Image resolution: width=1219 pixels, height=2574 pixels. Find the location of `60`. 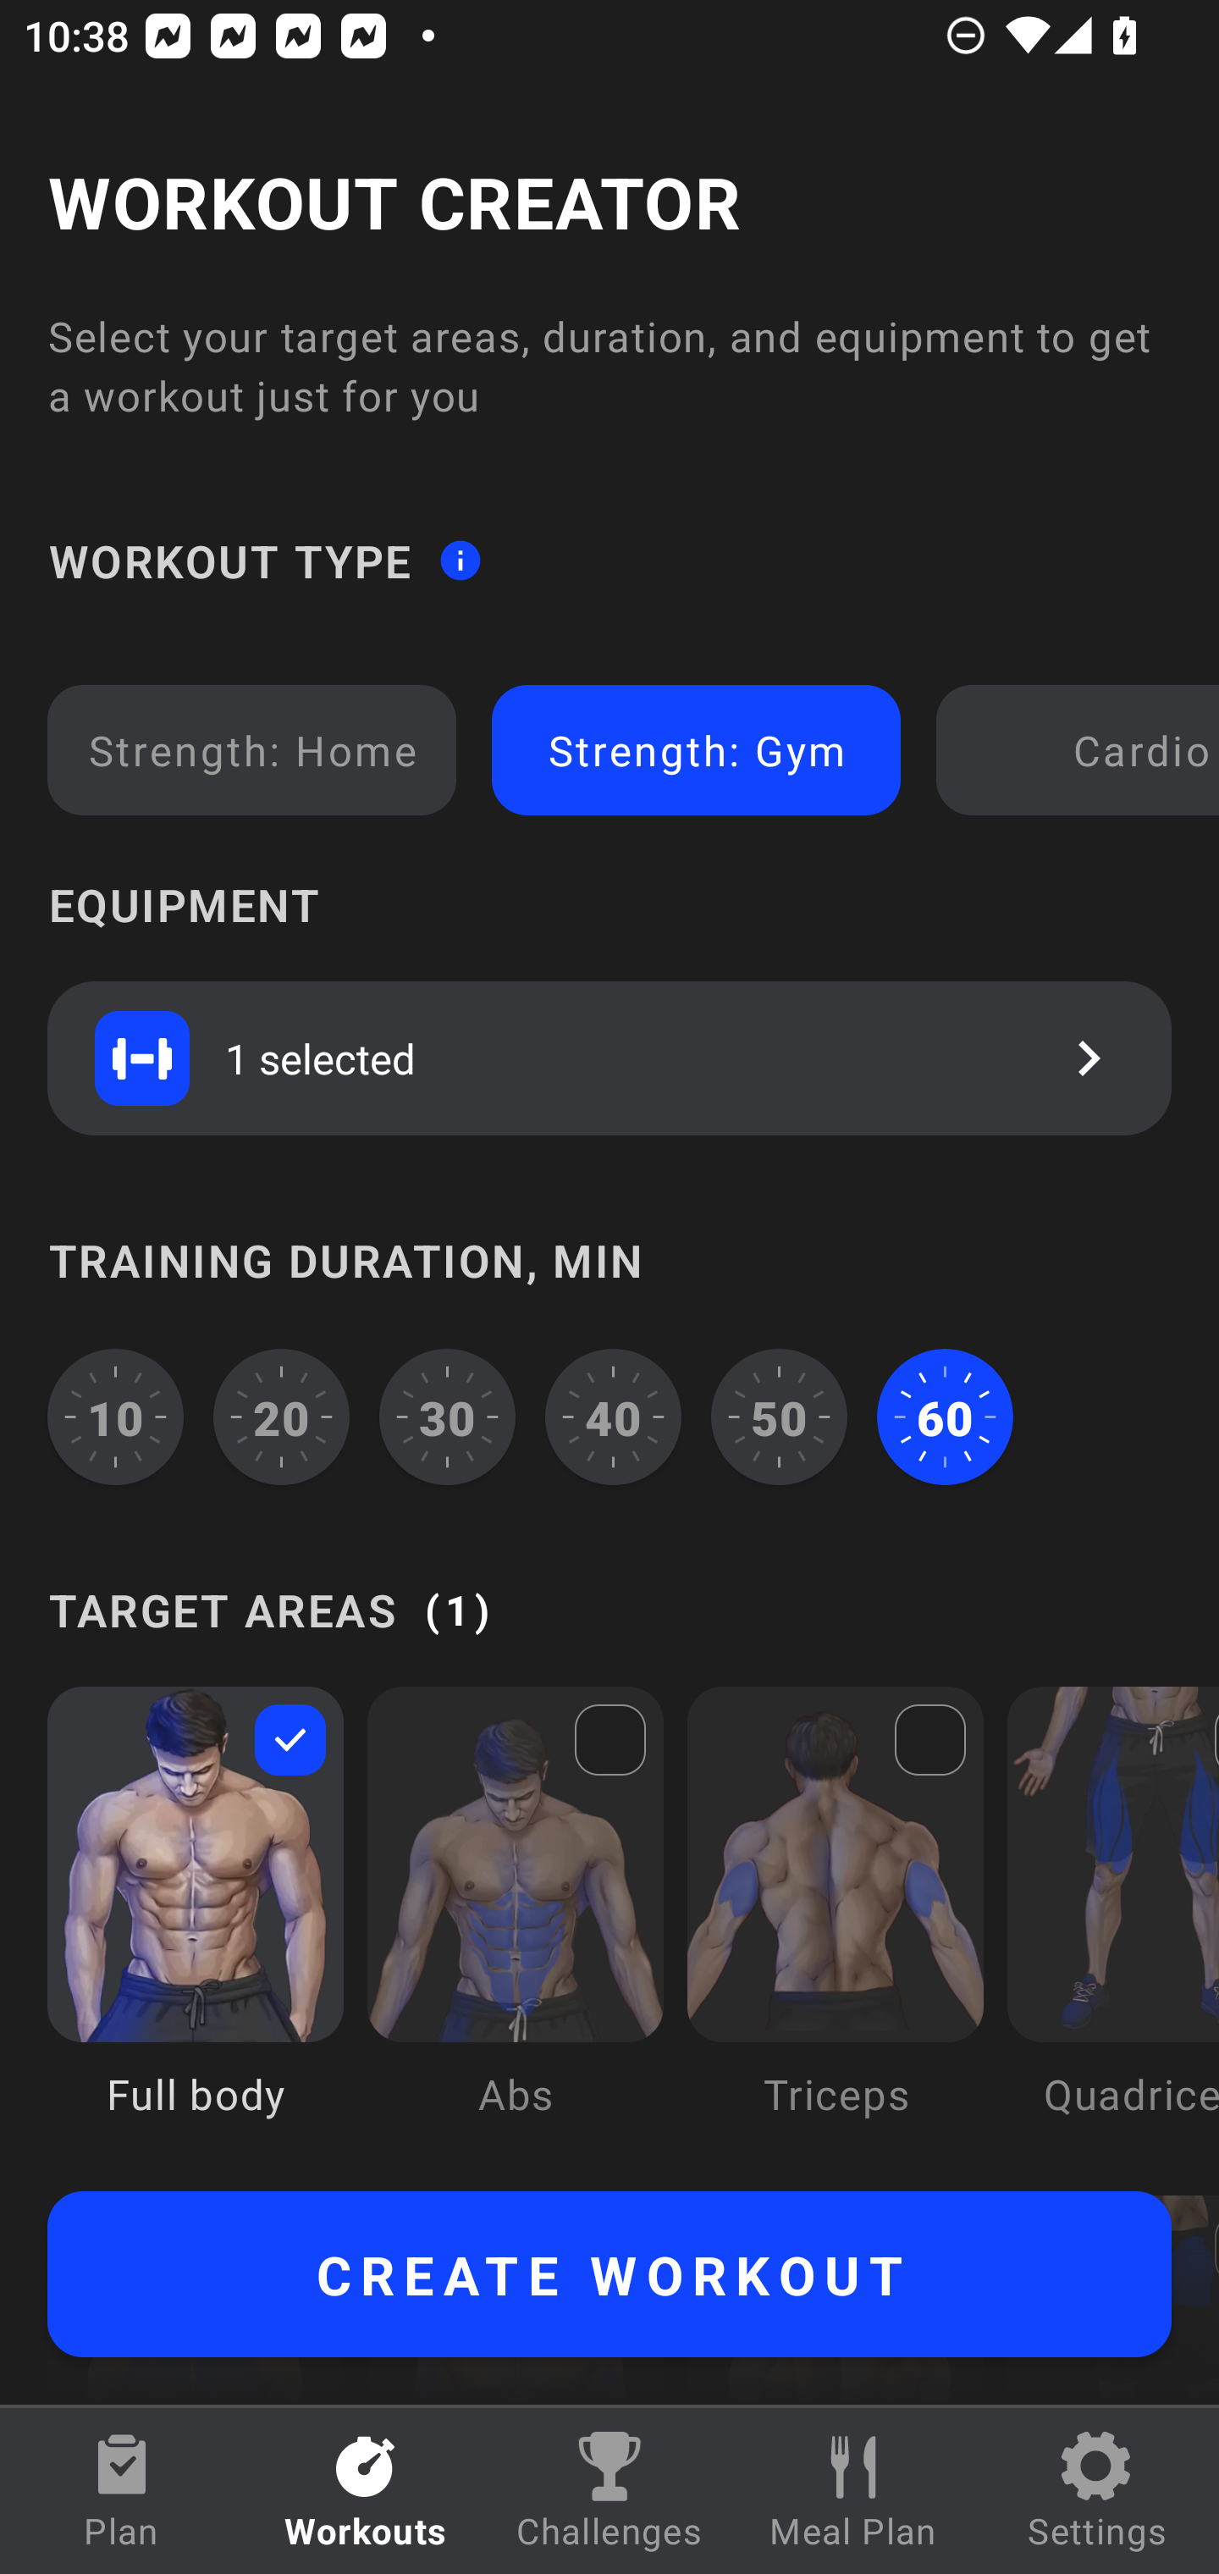

60 is located at coordinates (945, 1417).